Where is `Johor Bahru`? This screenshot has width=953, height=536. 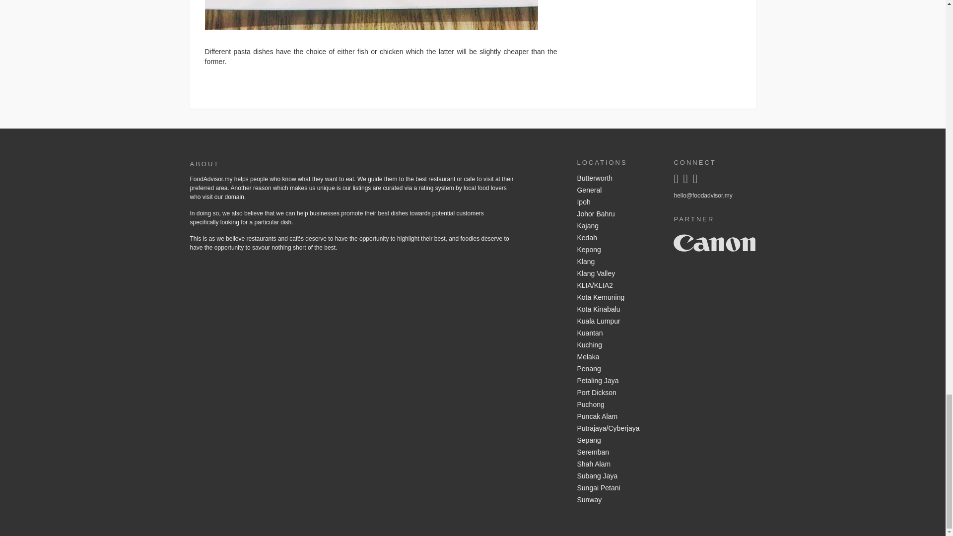 Johor Bahru is located at coordinates (617, 214).